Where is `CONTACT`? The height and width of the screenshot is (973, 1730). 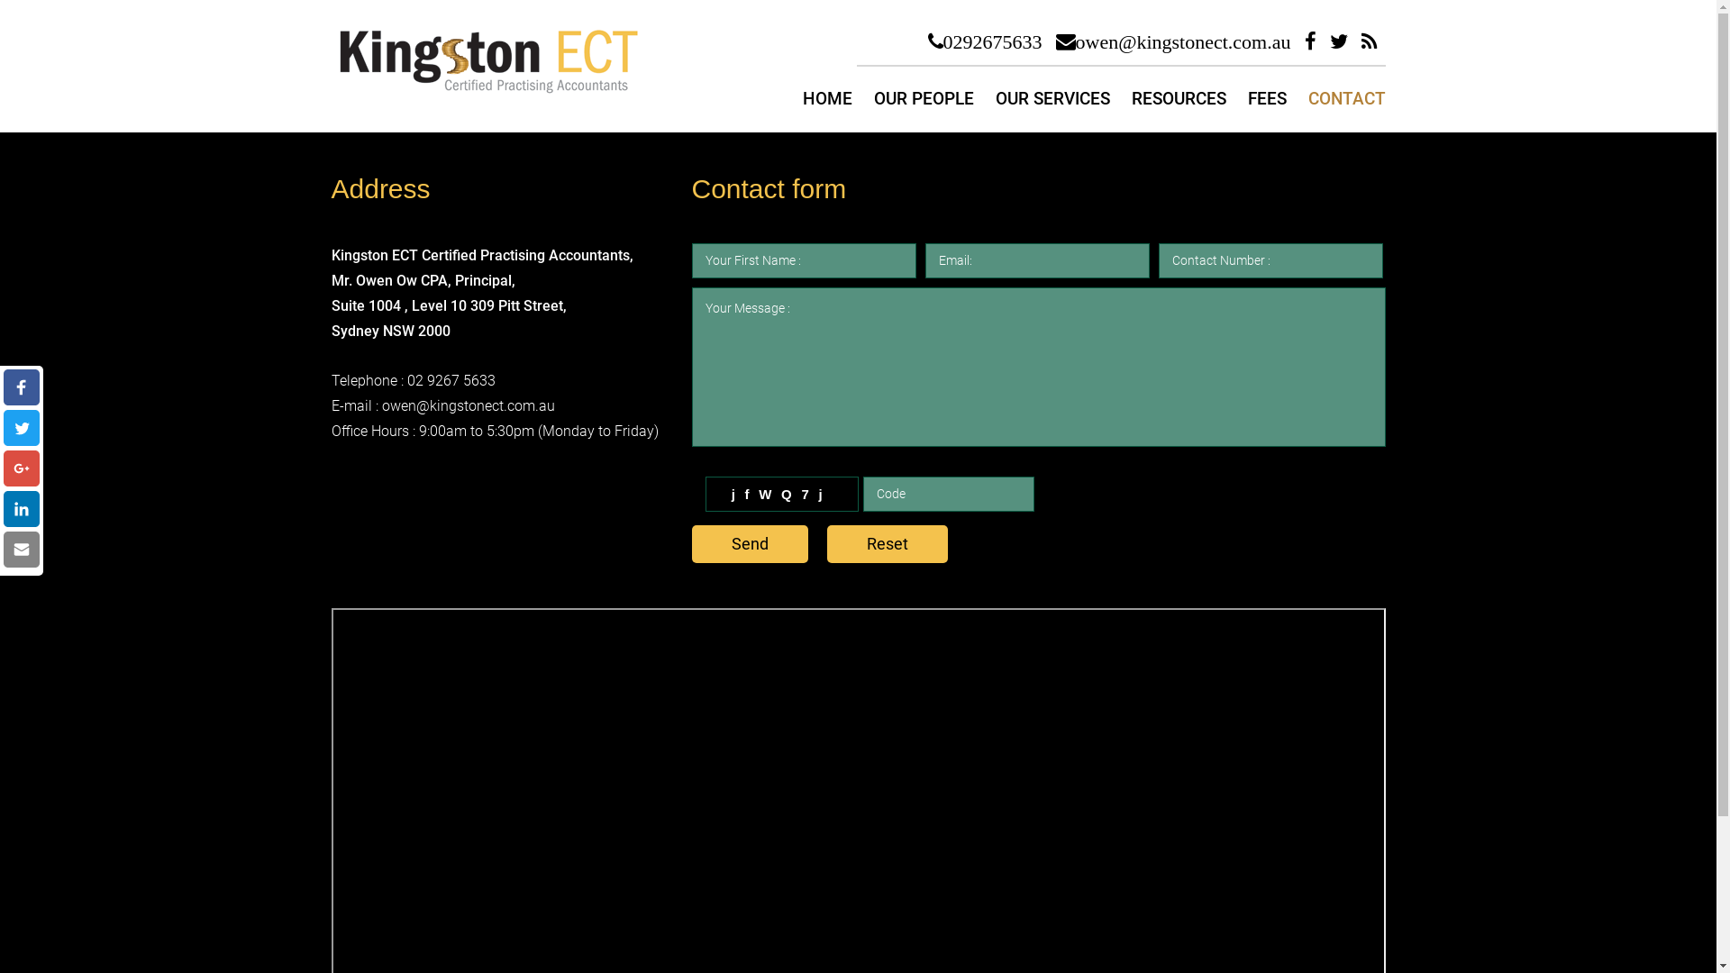
CONTACT is located at coordinates (1347, 99).